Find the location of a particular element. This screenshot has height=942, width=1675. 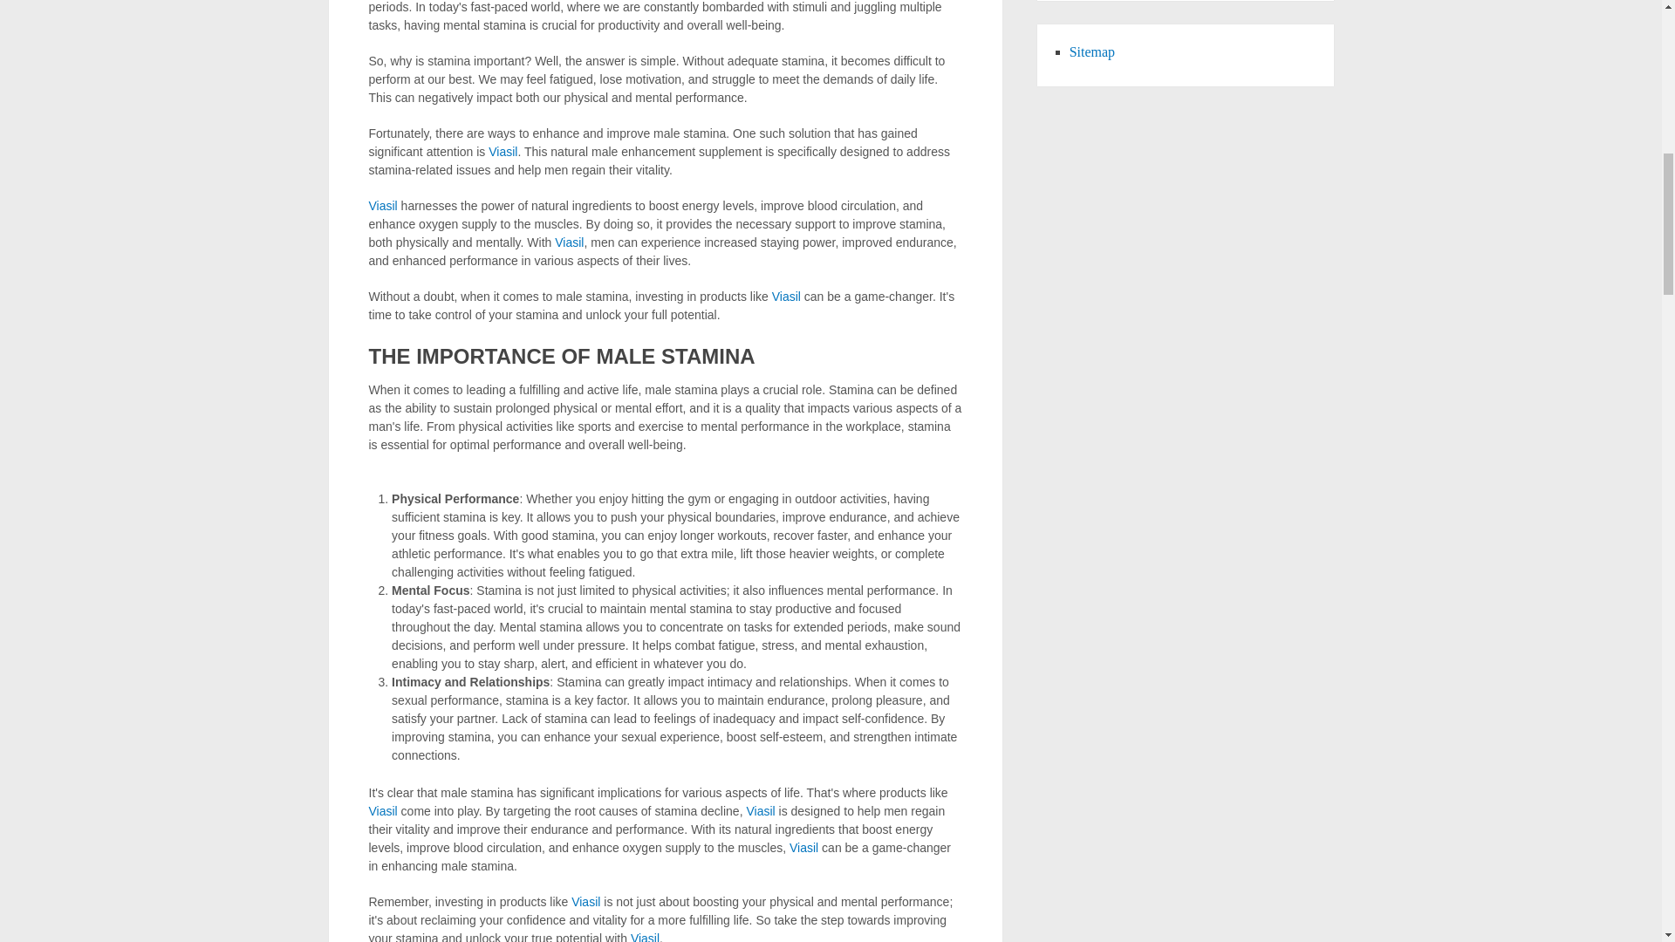

Viasil is located at coordinates (502, 152).